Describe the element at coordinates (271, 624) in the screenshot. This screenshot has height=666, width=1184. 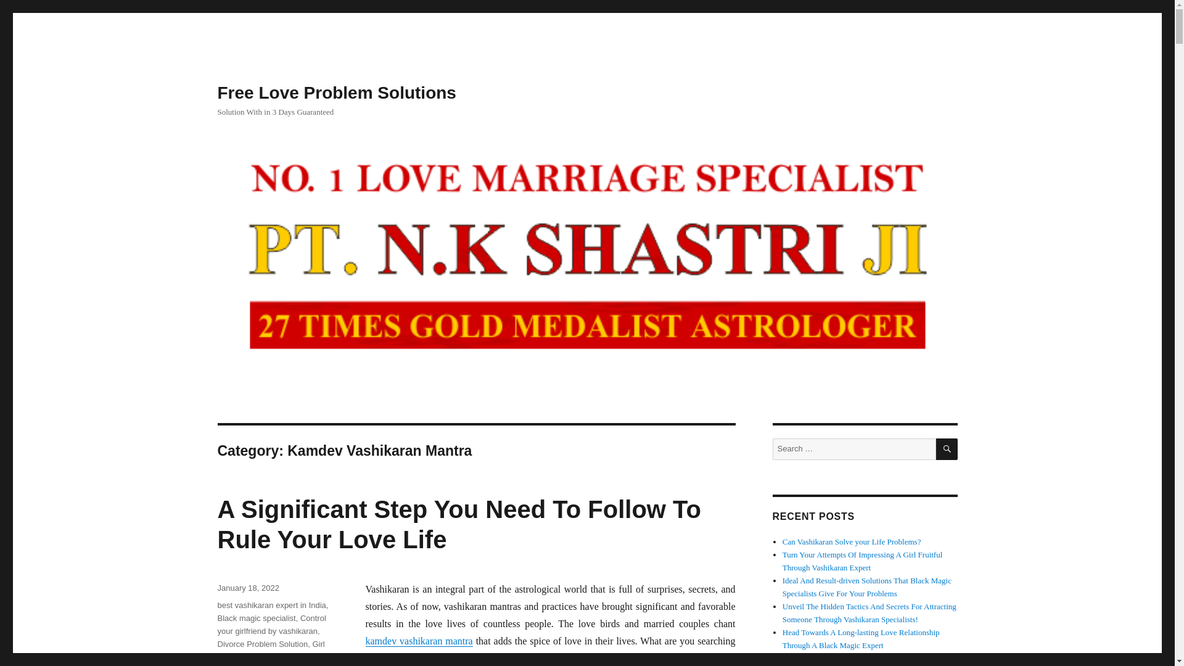
I see `Control your girlfriend by vashikaran` at that location.